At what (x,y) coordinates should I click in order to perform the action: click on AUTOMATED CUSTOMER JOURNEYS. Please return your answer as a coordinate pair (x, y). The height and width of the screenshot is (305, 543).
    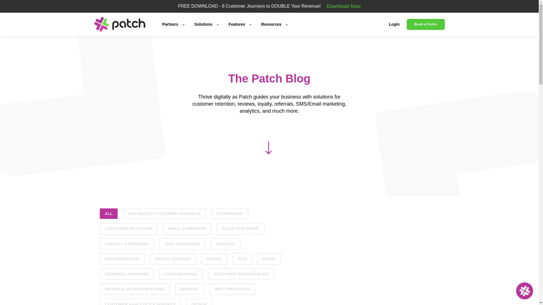
    Looking at the image, I should click on (164, 213).